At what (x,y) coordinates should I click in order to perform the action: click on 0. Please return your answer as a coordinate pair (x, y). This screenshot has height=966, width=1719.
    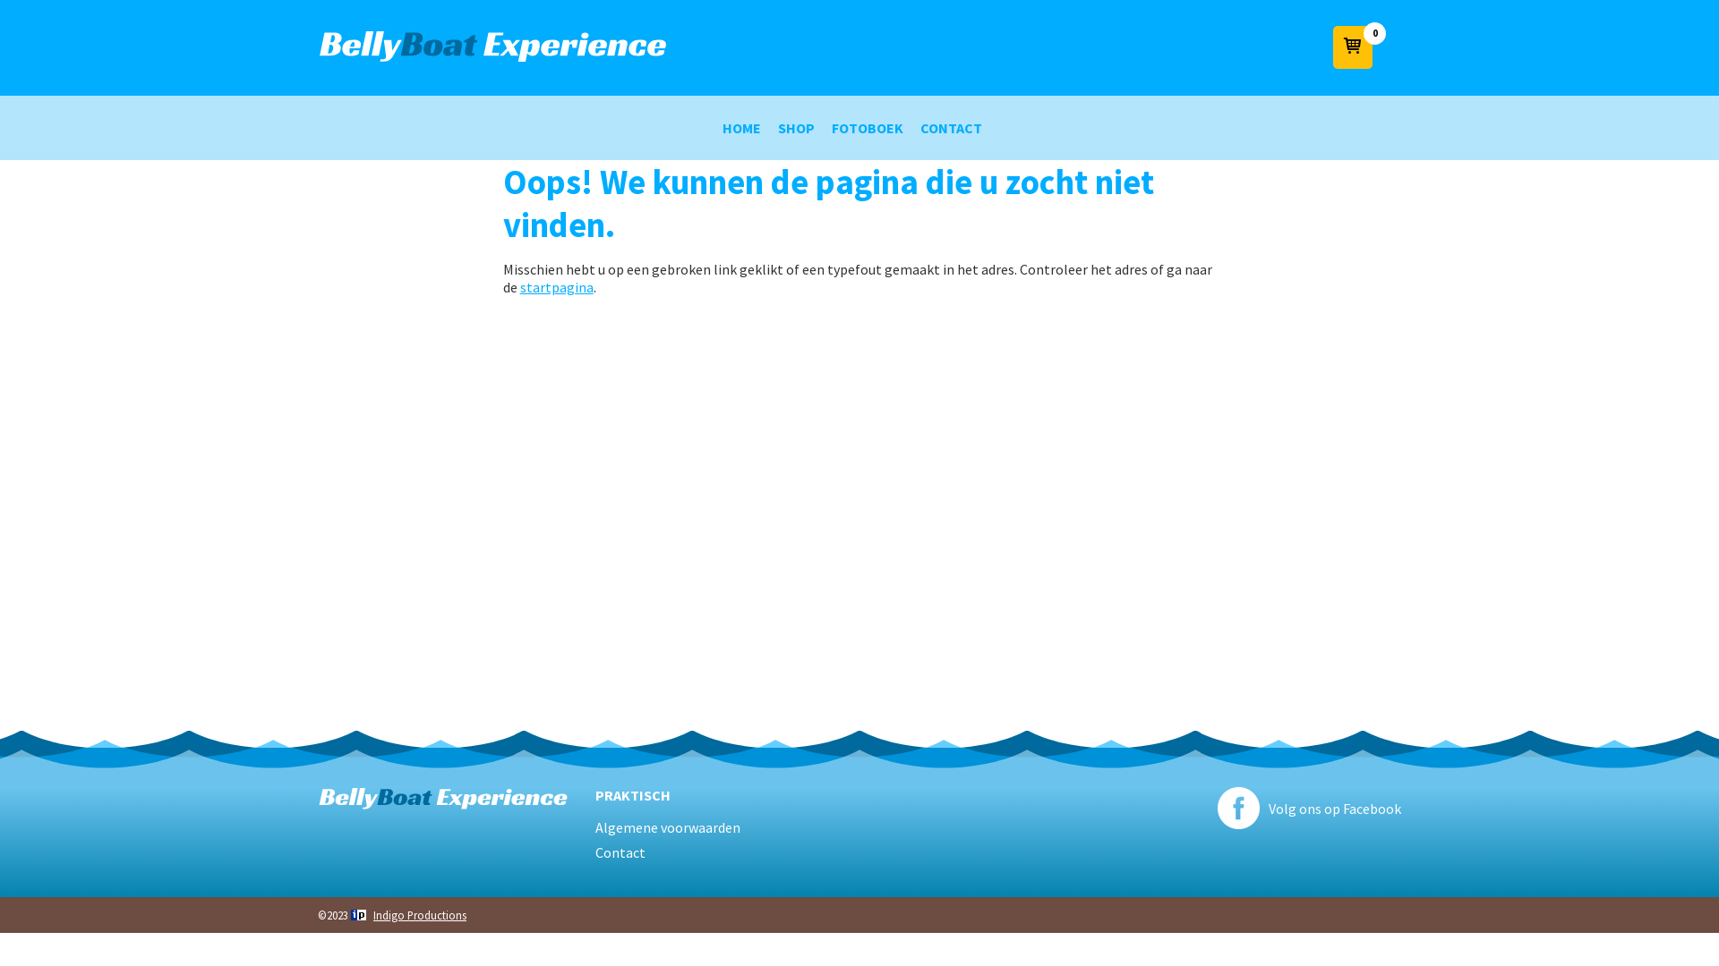
    Looking at the image, I should click on (1353, 47).